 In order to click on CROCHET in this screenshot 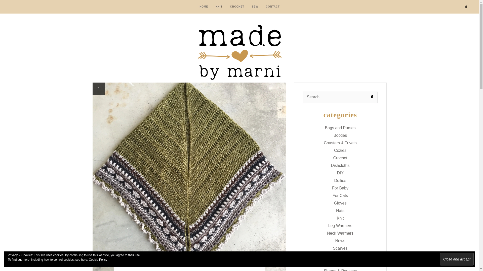, I will do `click(189, 265)`.